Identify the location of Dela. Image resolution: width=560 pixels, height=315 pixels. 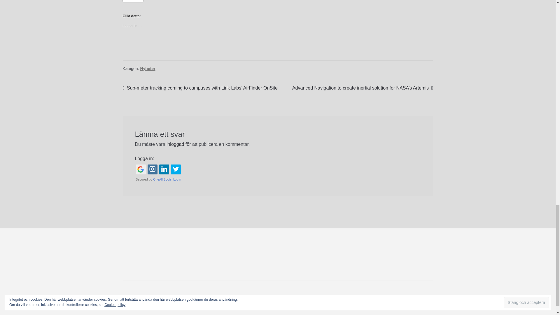
(133, 1).